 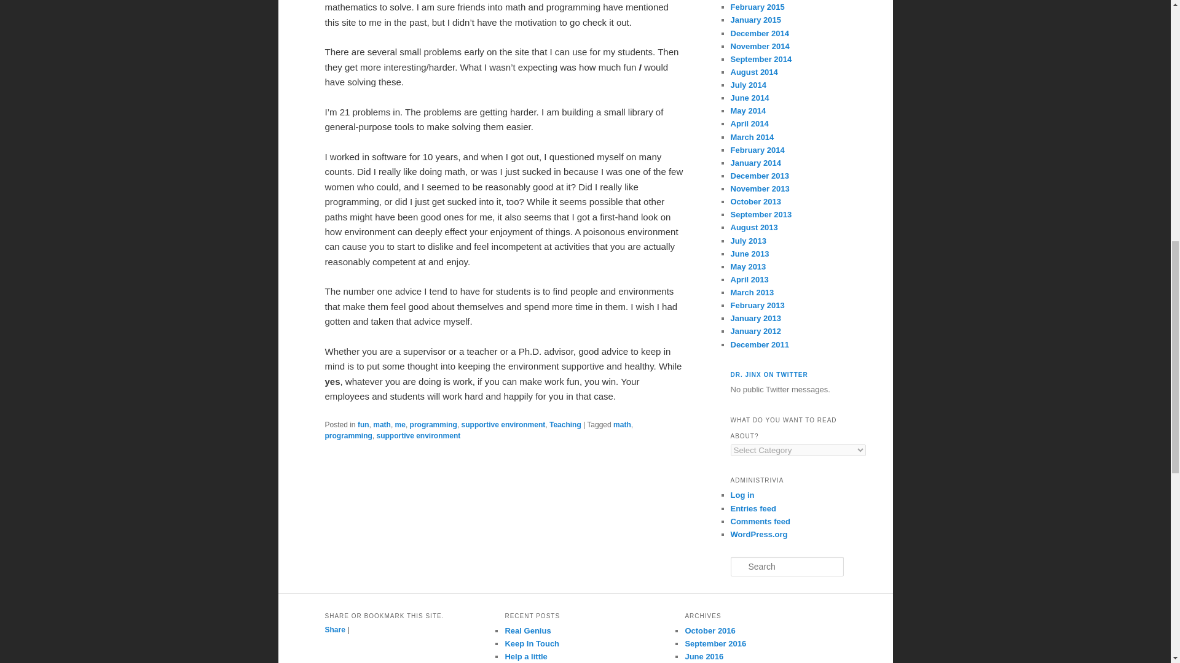 What do you see at coordinates (381, 424) in the screenshot?
I see `math` at bounding box center [381, 424].